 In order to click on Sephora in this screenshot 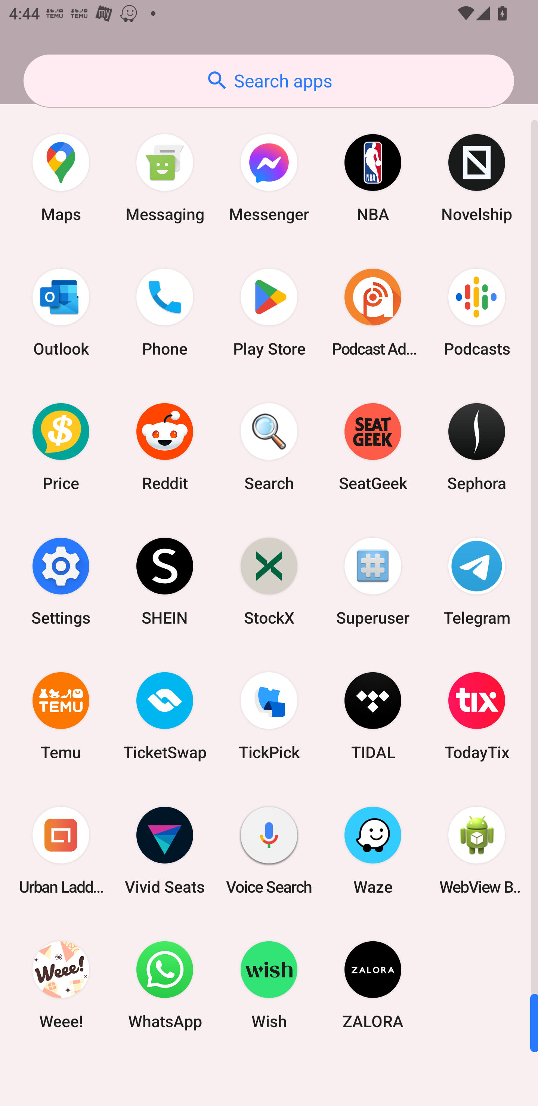, I will do `click(477, 447)`.